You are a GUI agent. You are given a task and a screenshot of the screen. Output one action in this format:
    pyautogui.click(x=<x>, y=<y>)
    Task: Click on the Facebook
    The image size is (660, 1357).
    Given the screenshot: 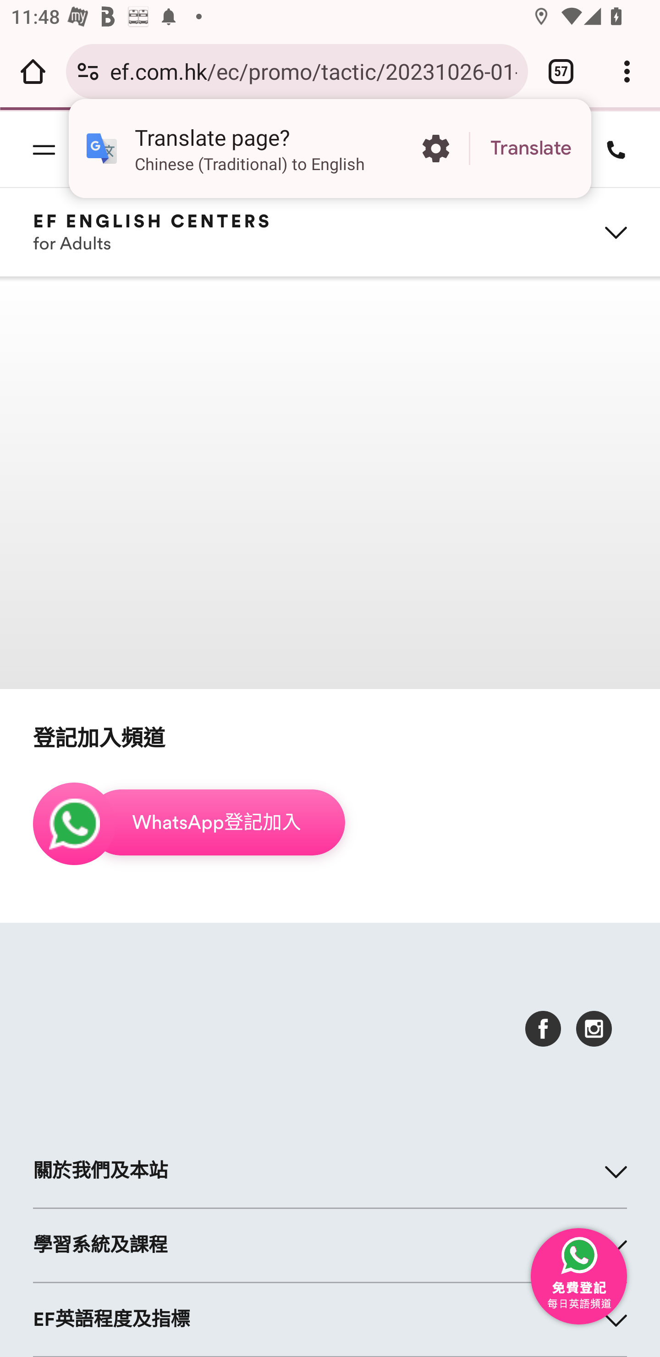 What is the action you would take?
    pyautogui.click(x=543, y=1029)
    